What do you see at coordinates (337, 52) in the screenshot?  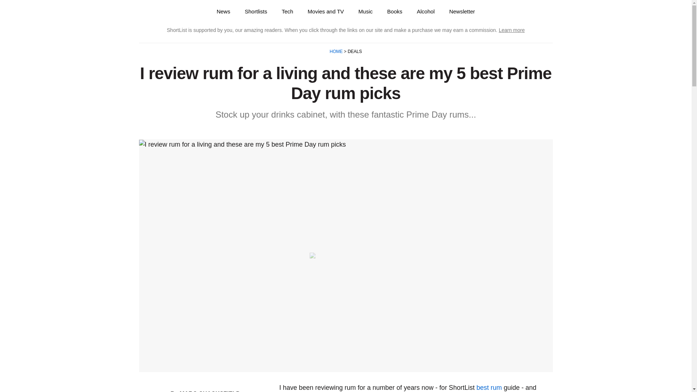 I see `HOME` at bounding box center [337, 52].